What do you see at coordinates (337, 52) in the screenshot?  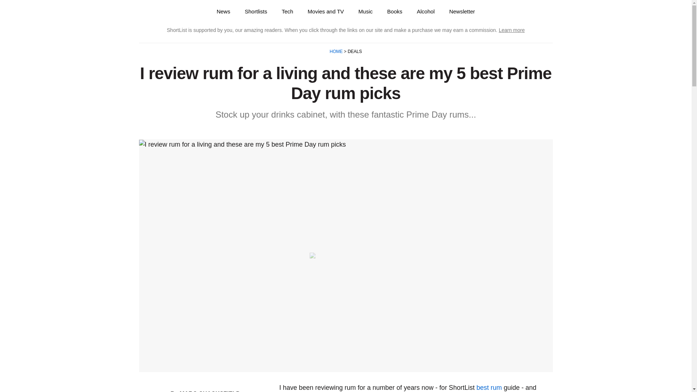 I see `HOME` at bounding box center [337, 52].